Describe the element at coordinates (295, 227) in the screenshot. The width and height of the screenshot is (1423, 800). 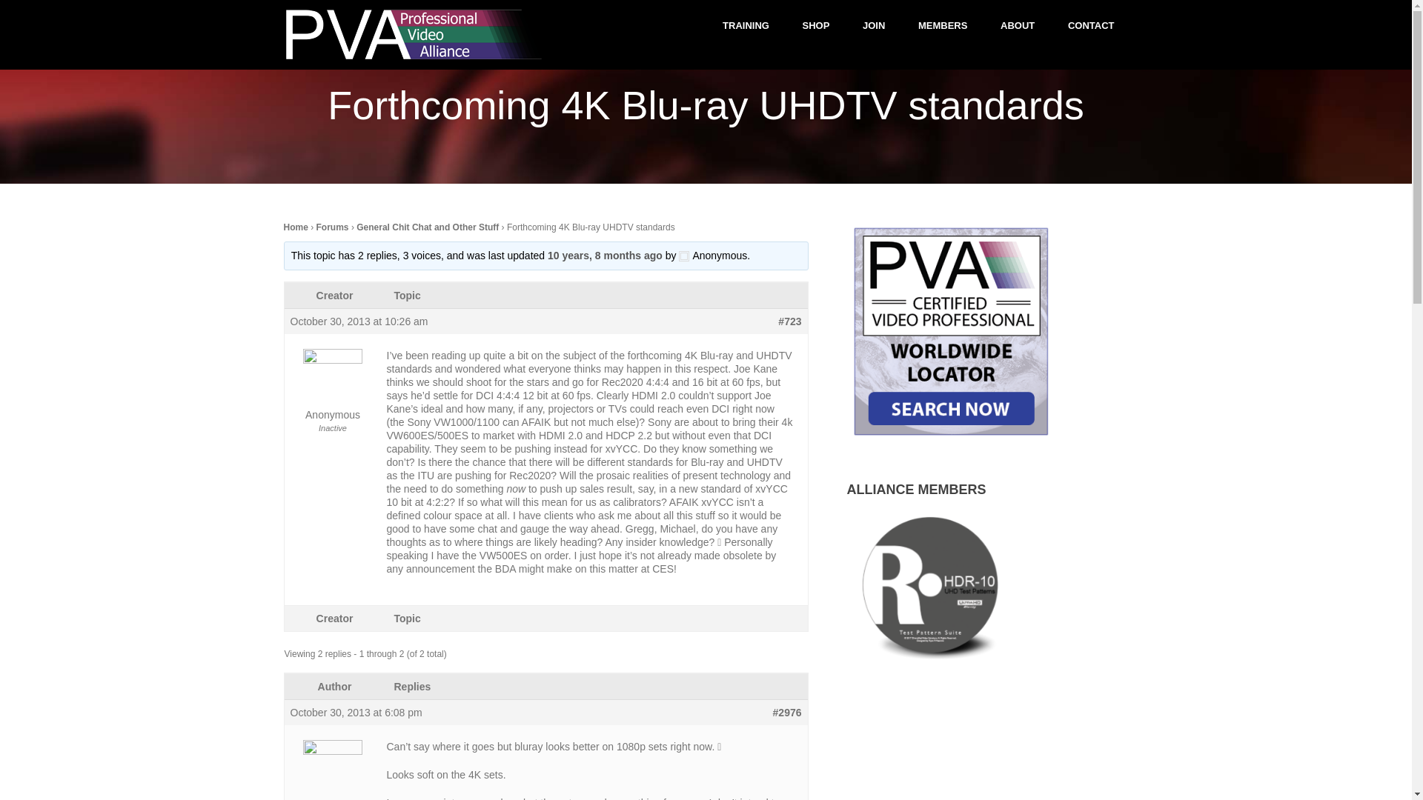
I see `Home` at that location.